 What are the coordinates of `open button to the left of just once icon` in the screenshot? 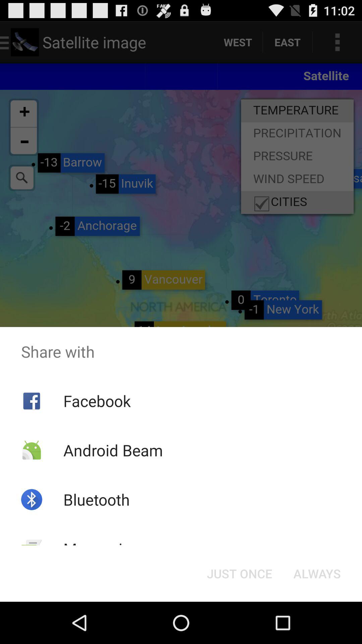 It's located at (101, 549).